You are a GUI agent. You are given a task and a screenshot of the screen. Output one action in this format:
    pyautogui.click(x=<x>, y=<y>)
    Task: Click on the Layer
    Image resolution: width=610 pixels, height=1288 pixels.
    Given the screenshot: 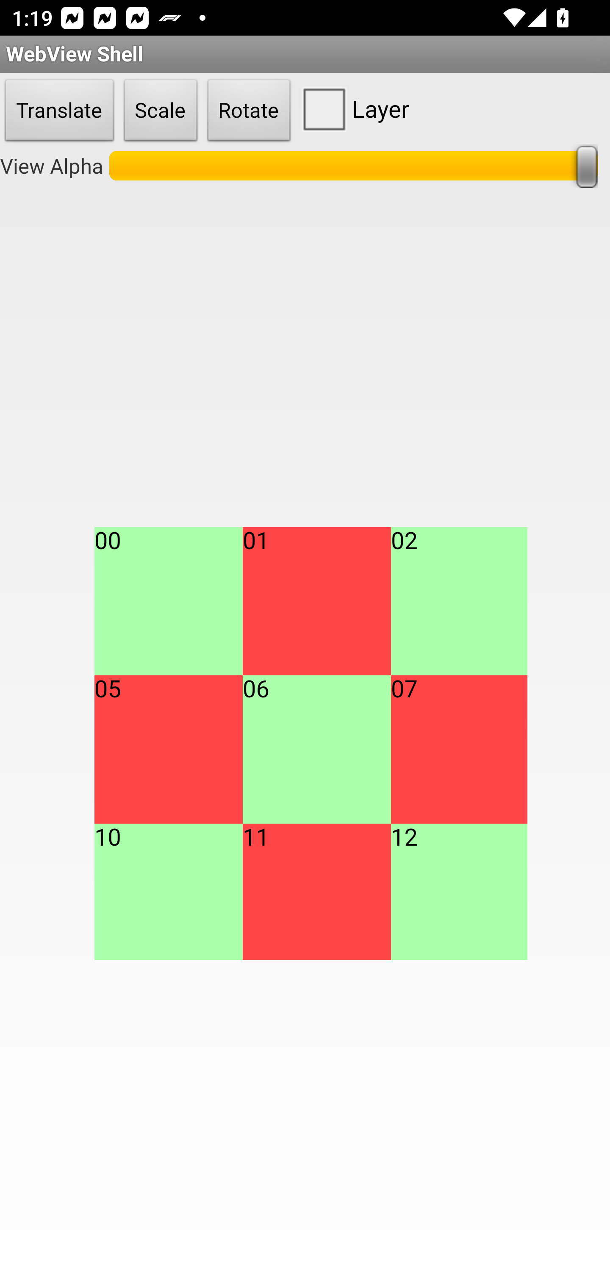 What is the action you would take?
    pyautogui.click(x=352, y=108)
    